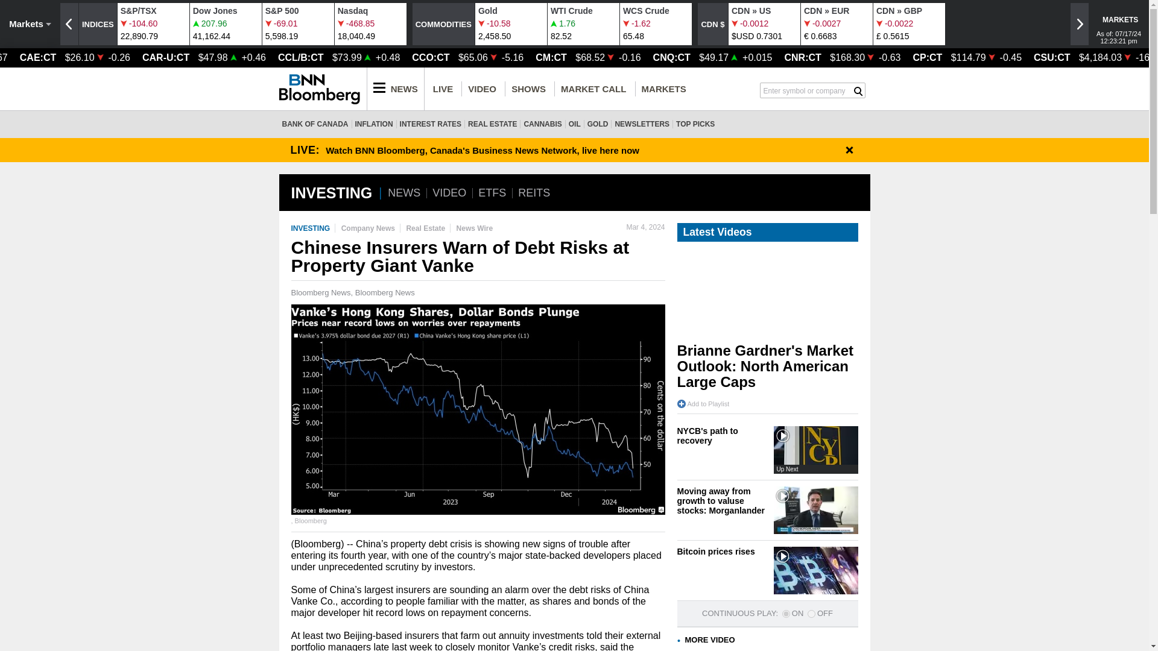  I want to click on true, so click(370, 23).